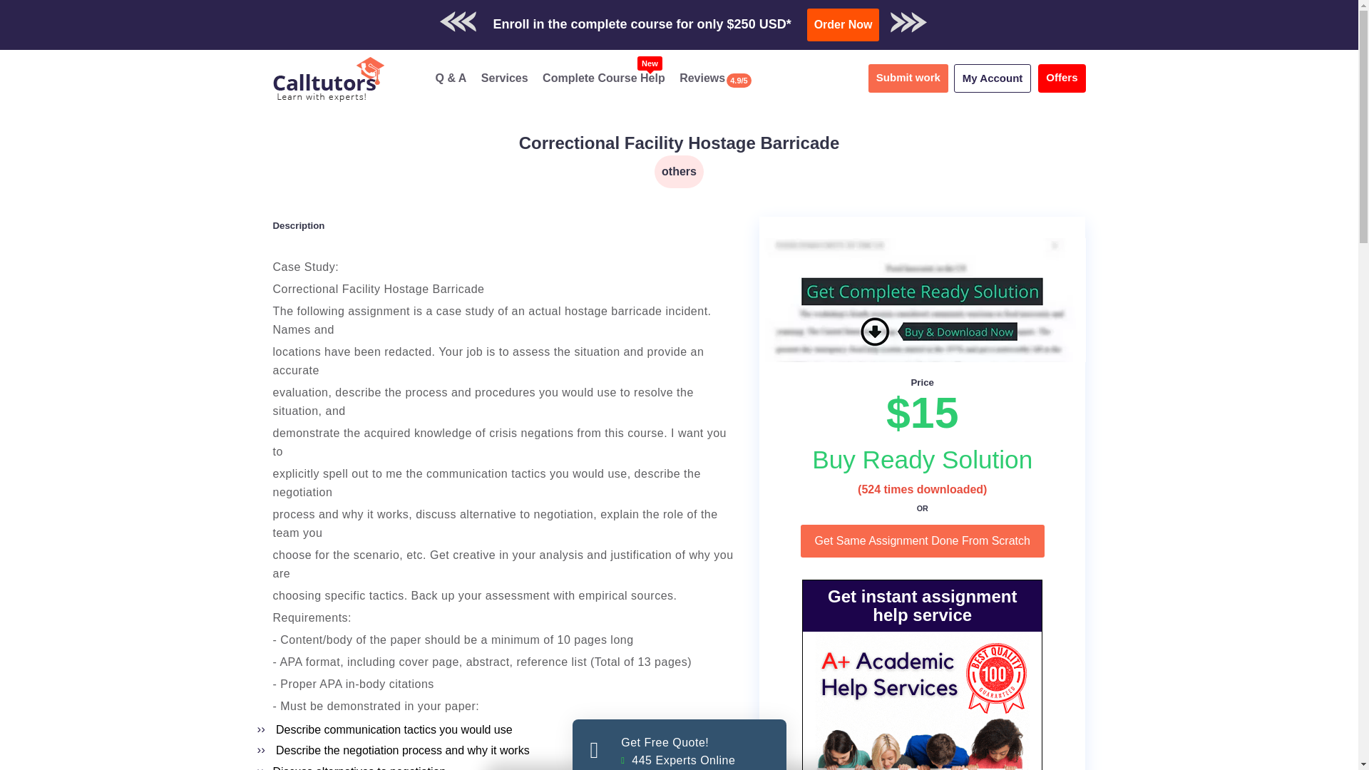  What do you see at coordinates (993, 78) in the screenshot?
I see `Services` at bounding box center [993, 78].